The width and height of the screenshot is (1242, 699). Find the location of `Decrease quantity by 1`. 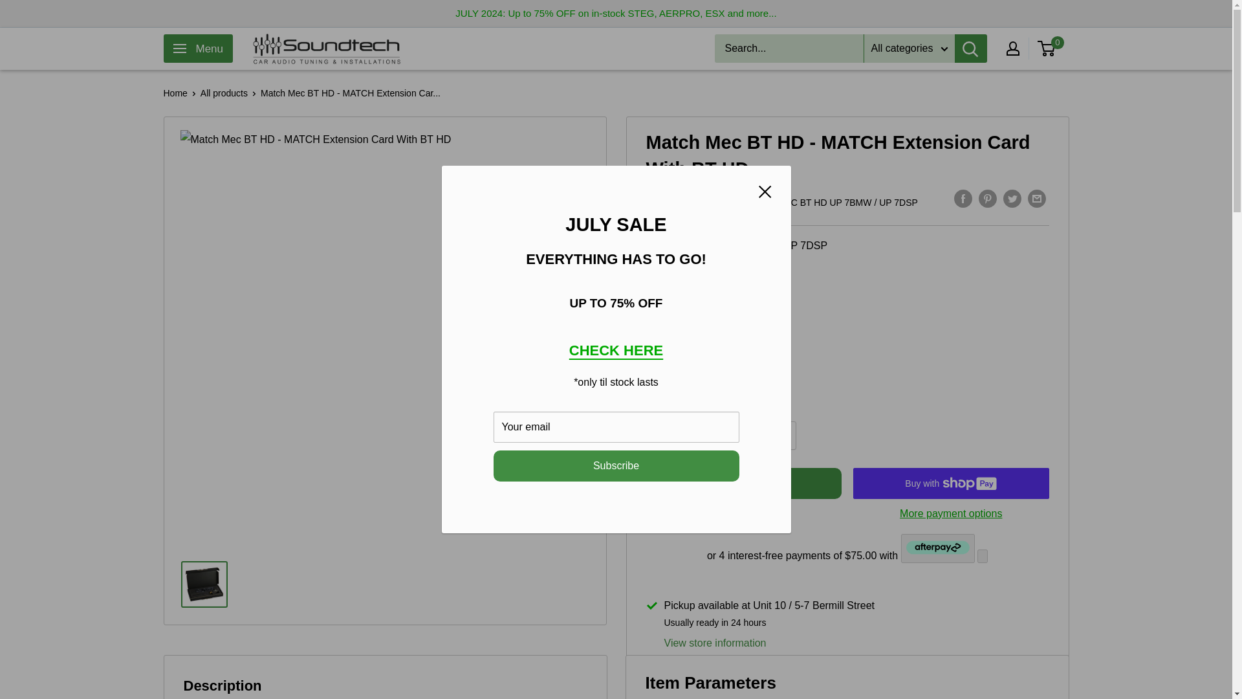

Decrease quantity by 1 is located at coordinates (713, 436).